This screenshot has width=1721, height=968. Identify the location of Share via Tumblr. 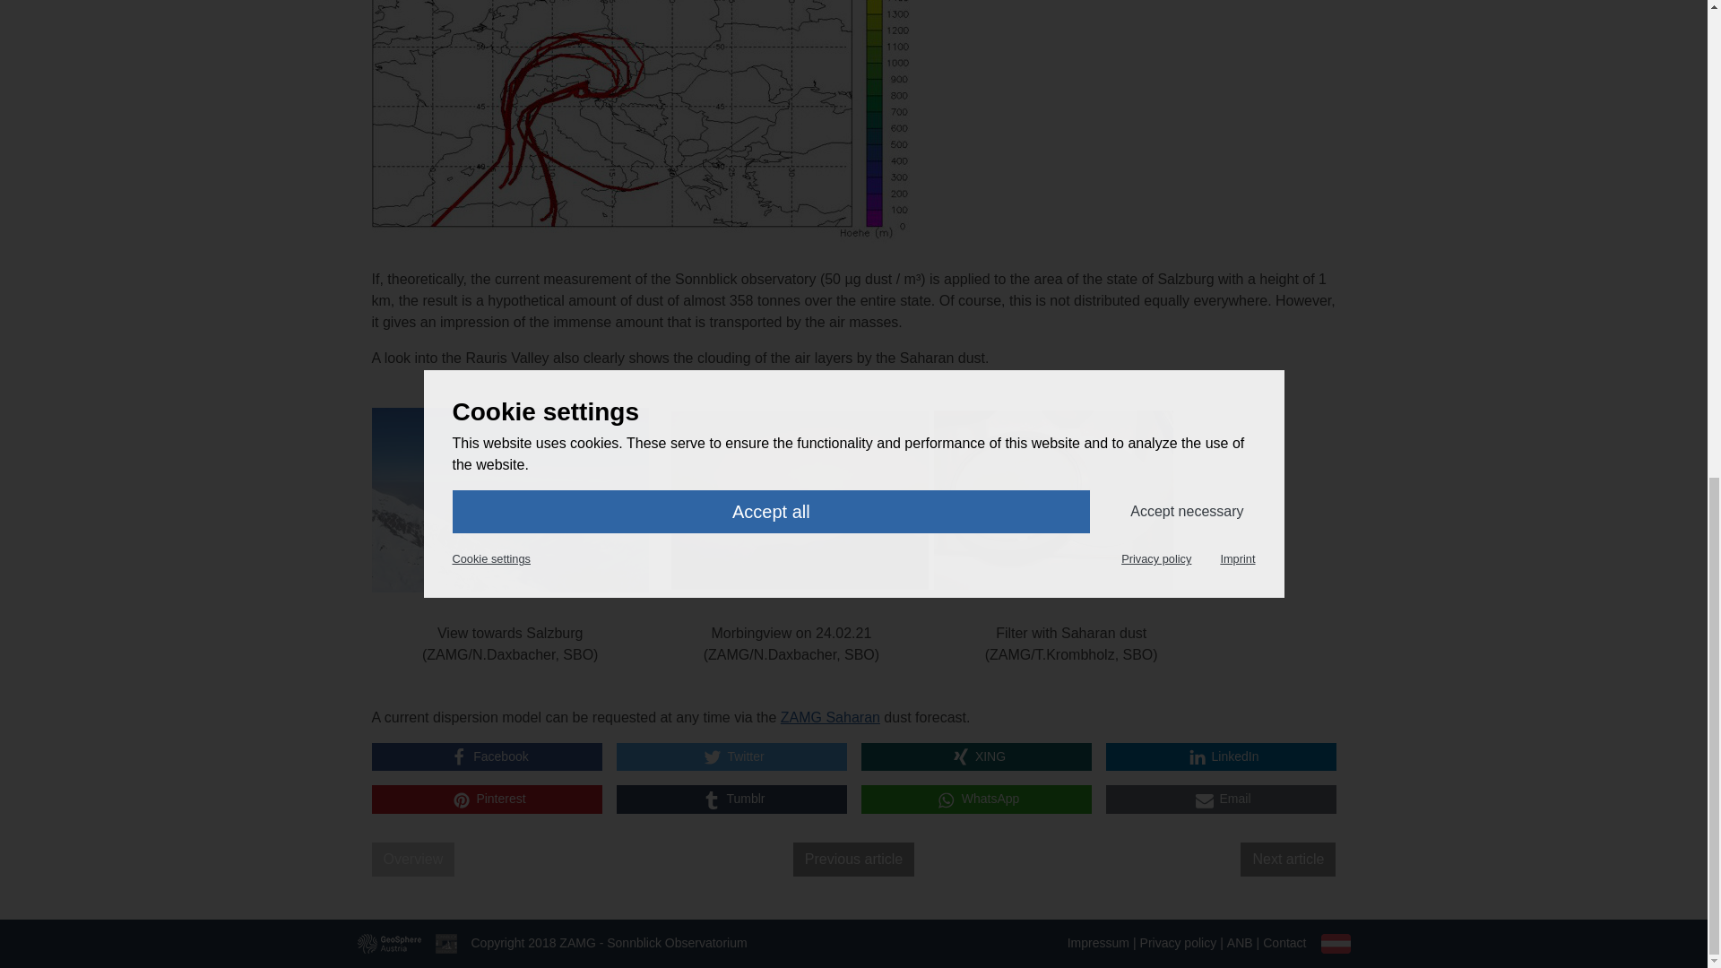
(731, 799).